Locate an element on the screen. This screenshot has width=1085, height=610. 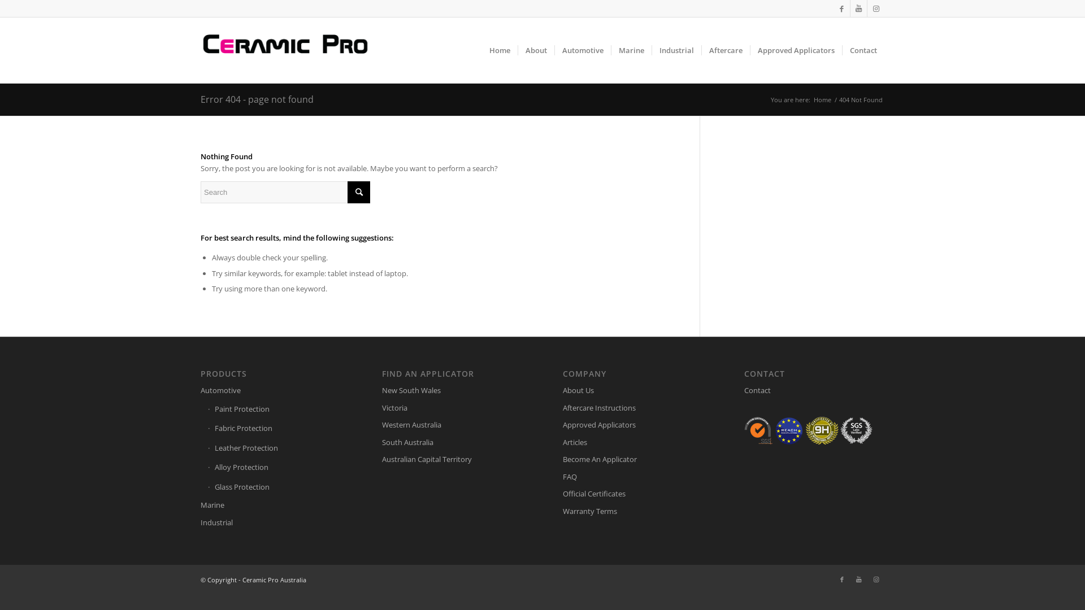
Articles is located at coordinates (633, 443).